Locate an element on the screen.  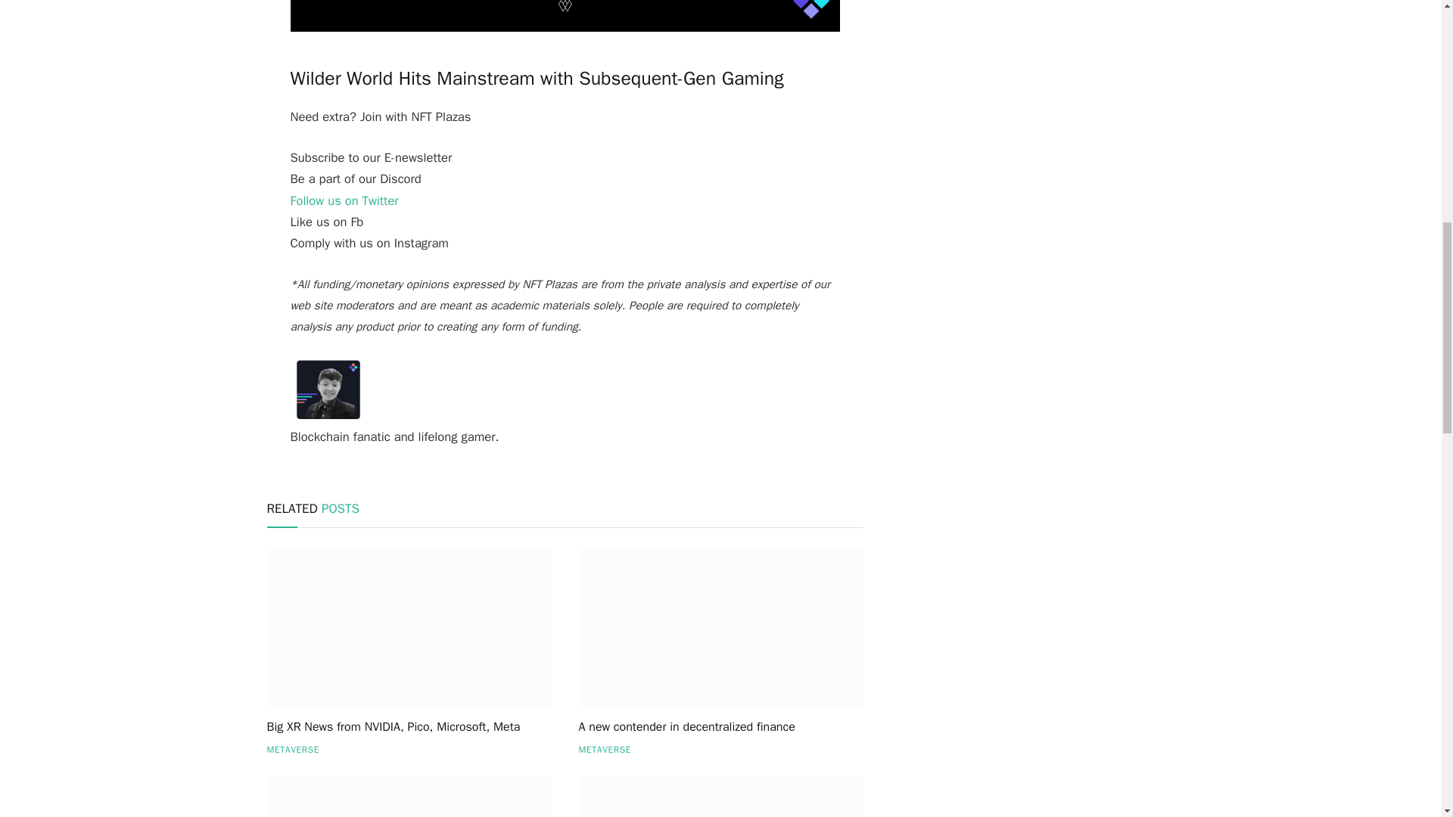
Follow us on Twitter is located at coordinates (344, 200).